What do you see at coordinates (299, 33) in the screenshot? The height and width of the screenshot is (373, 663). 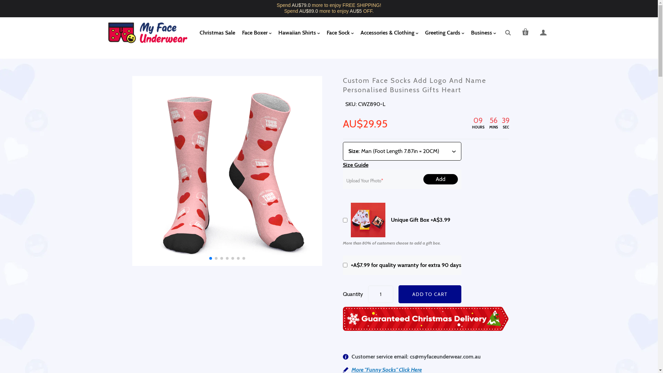 I see `Hawaiian Shirts` at bounding box center [299, 33].